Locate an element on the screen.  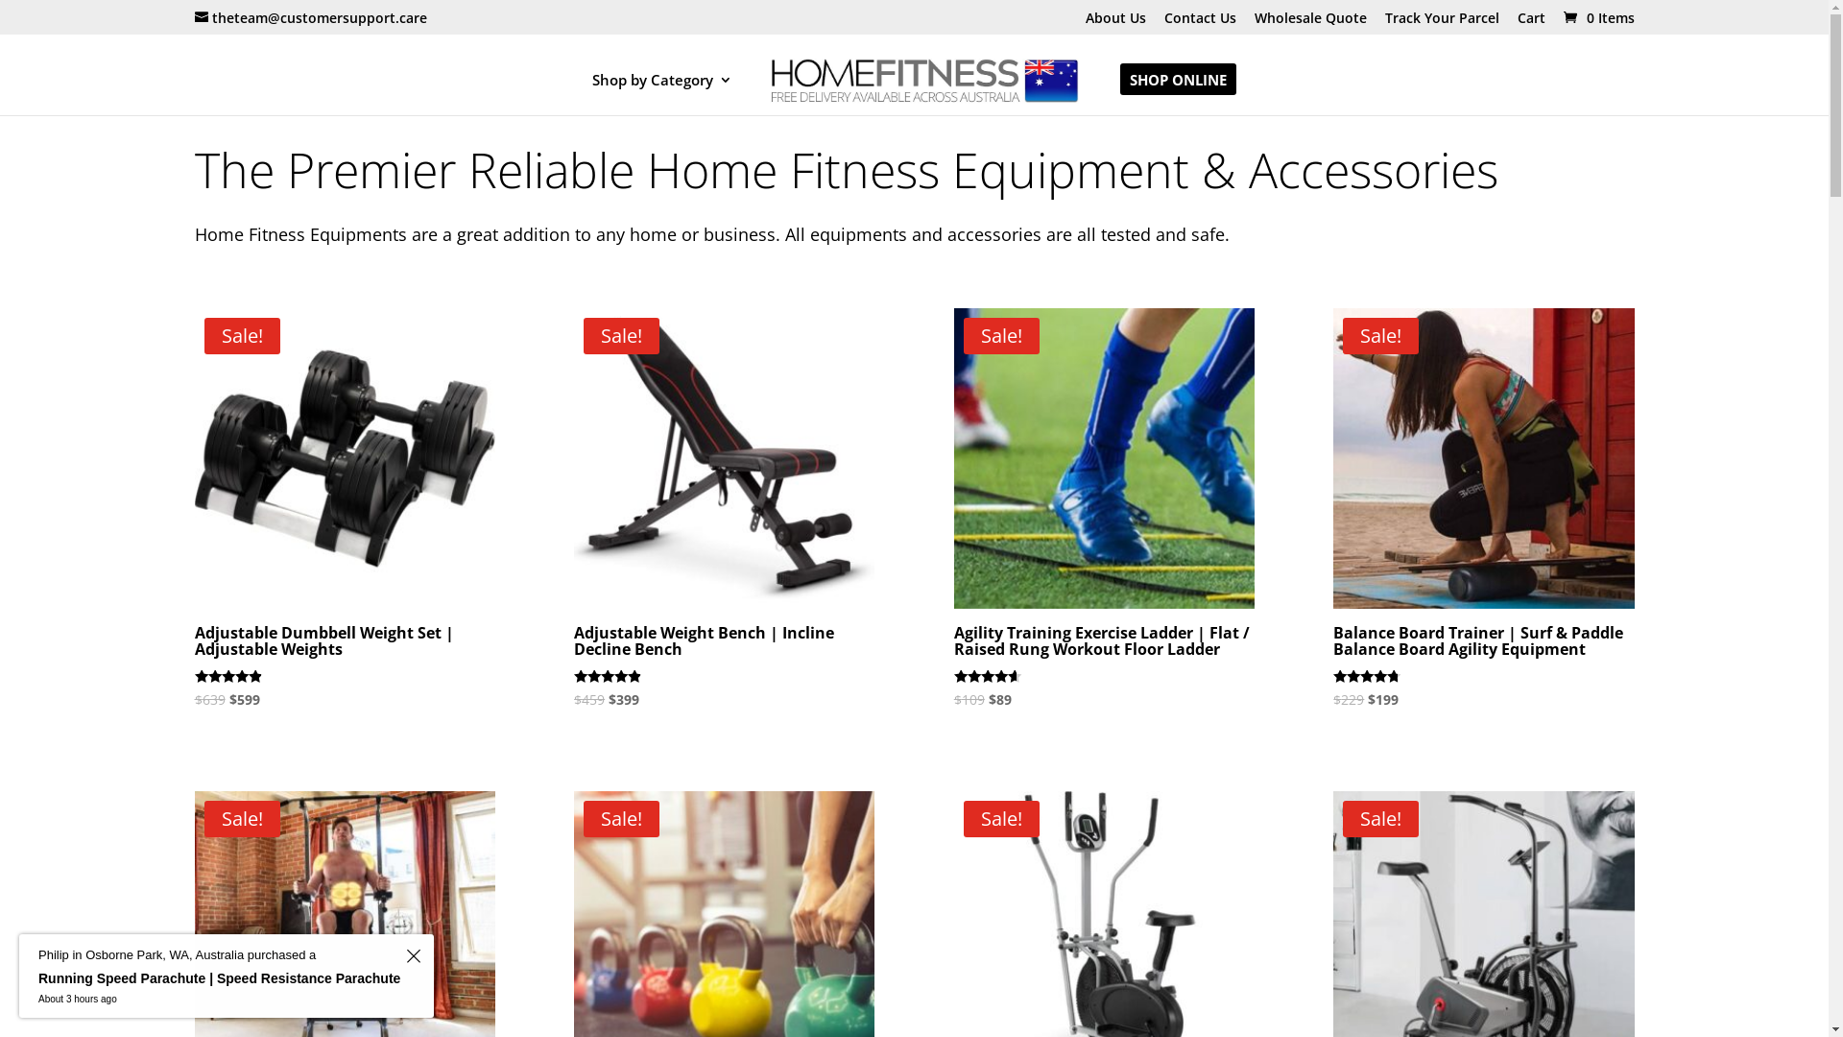
Track Your Parcel is located at coordinates (1442, 23).